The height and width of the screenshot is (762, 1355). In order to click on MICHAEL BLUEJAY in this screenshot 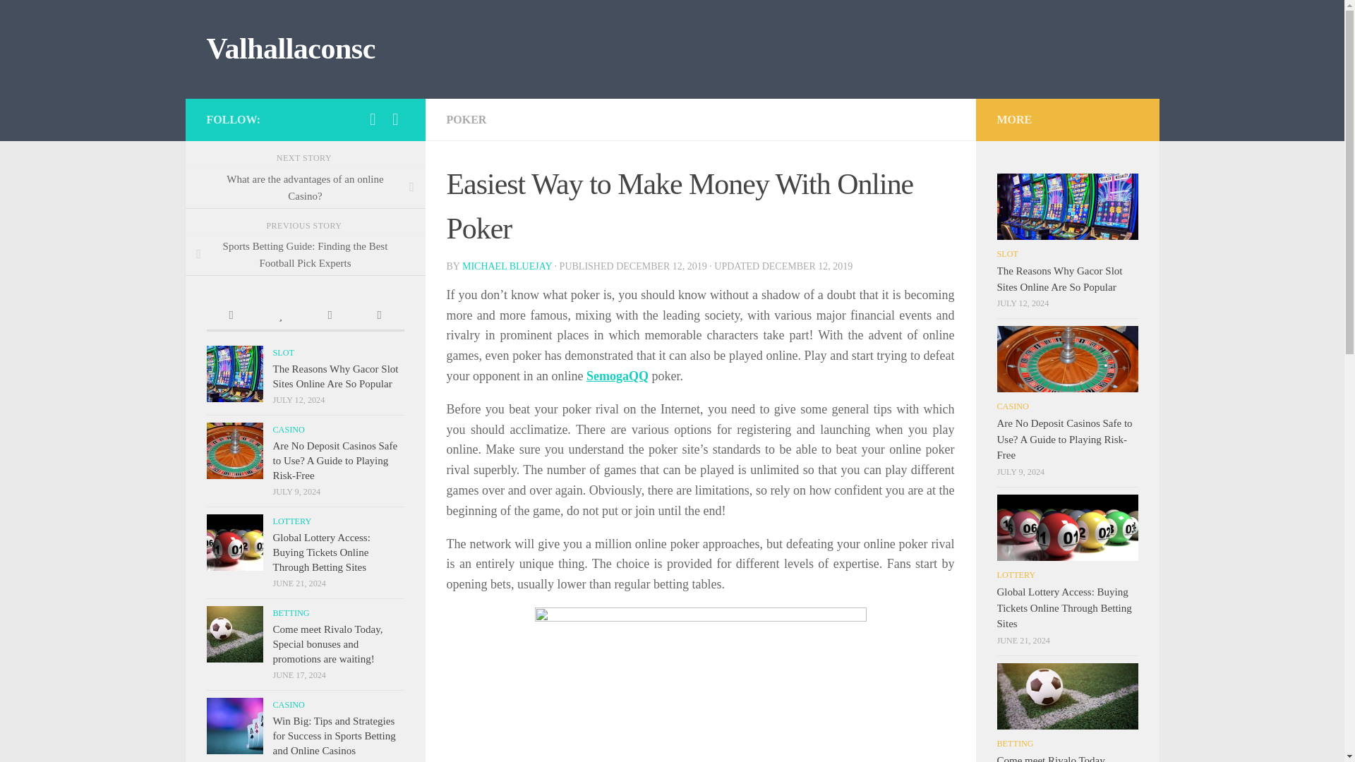, I will do `click(507, 266)`.